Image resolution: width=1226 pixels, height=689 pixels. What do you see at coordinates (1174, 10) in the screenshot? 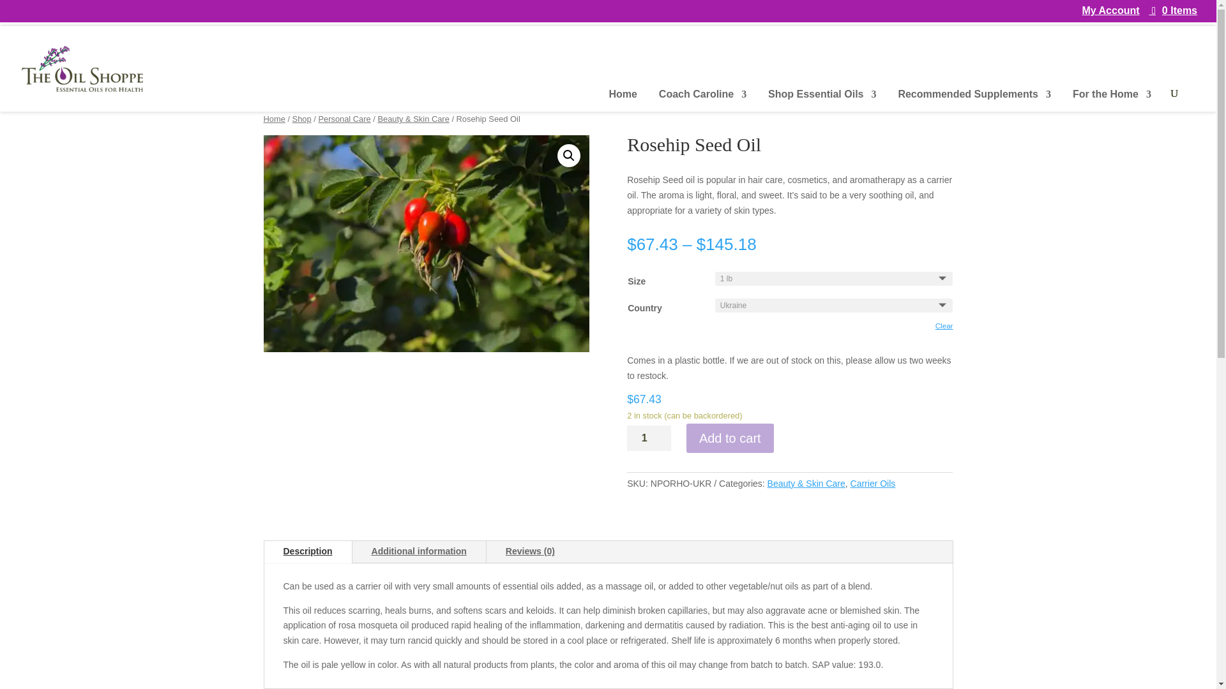
I see `0 Items` at bounding box center [1174, 10].